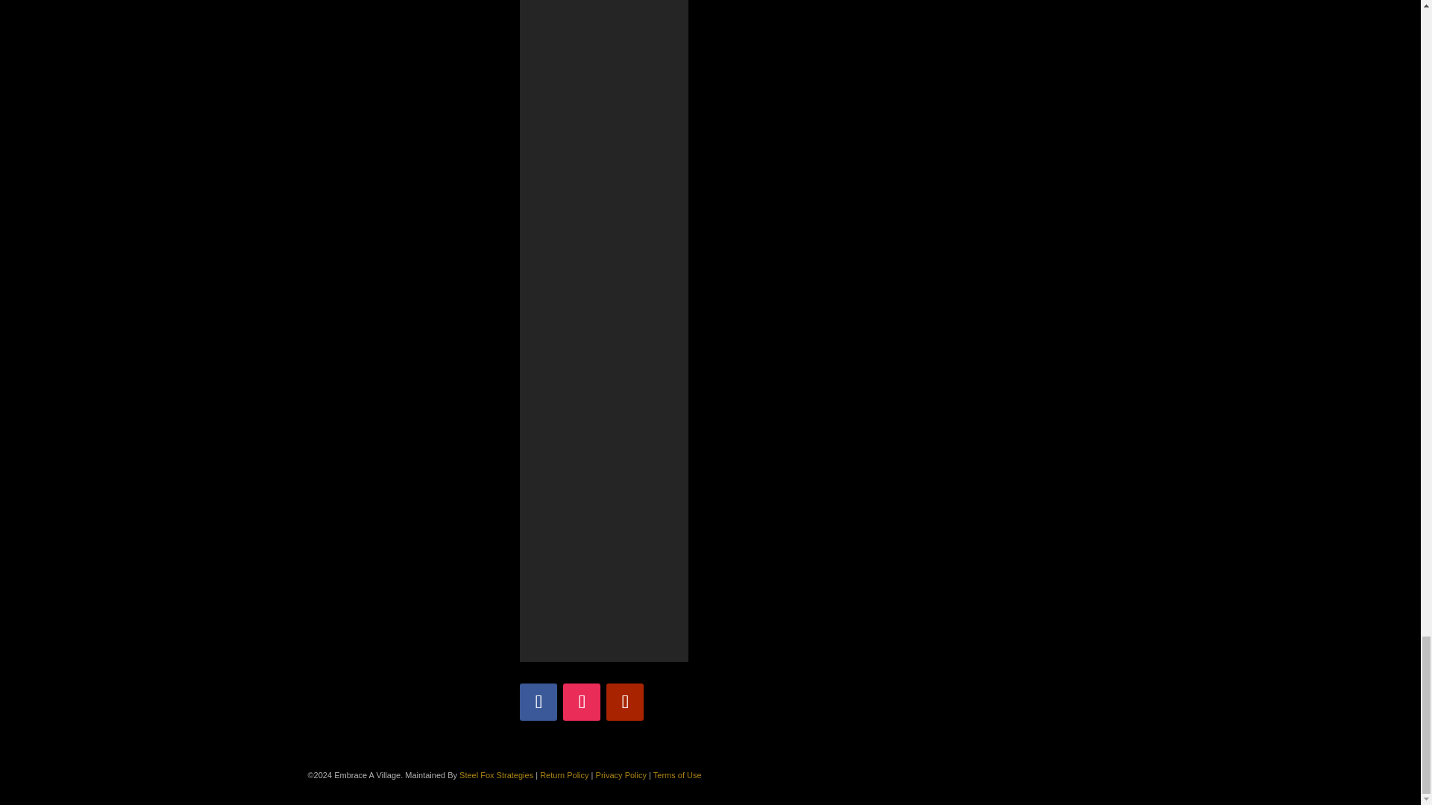  Describe the element at coordinates (581, 701) in the screenshot. I see `Follow on Instagram` at that location.